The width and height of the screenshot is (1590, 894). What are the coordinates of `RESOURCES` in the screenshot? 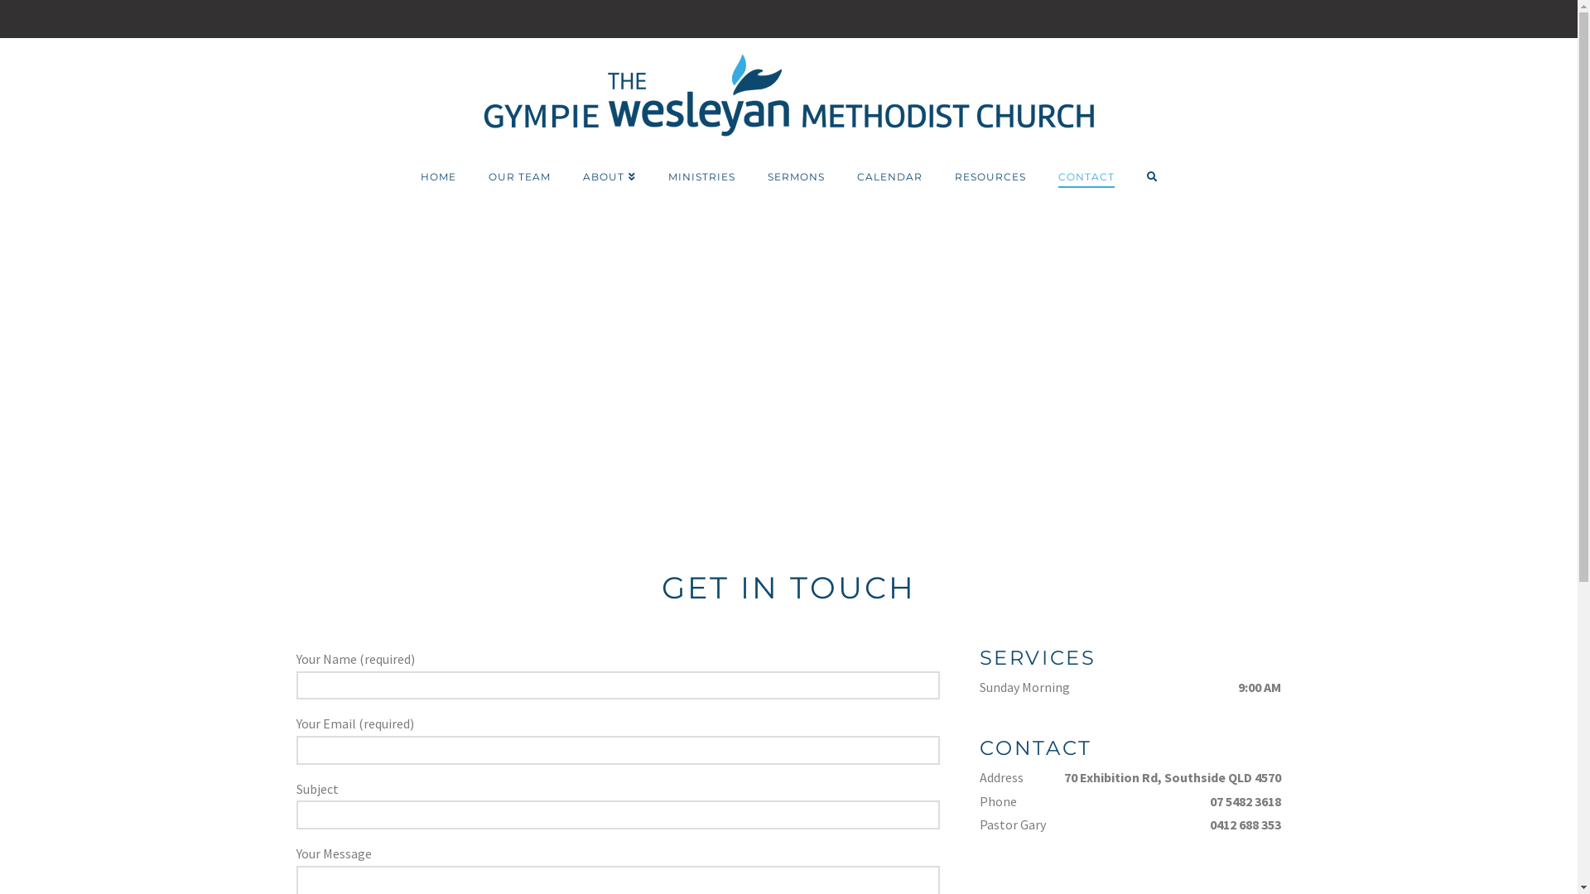 It's located at (990, 177).